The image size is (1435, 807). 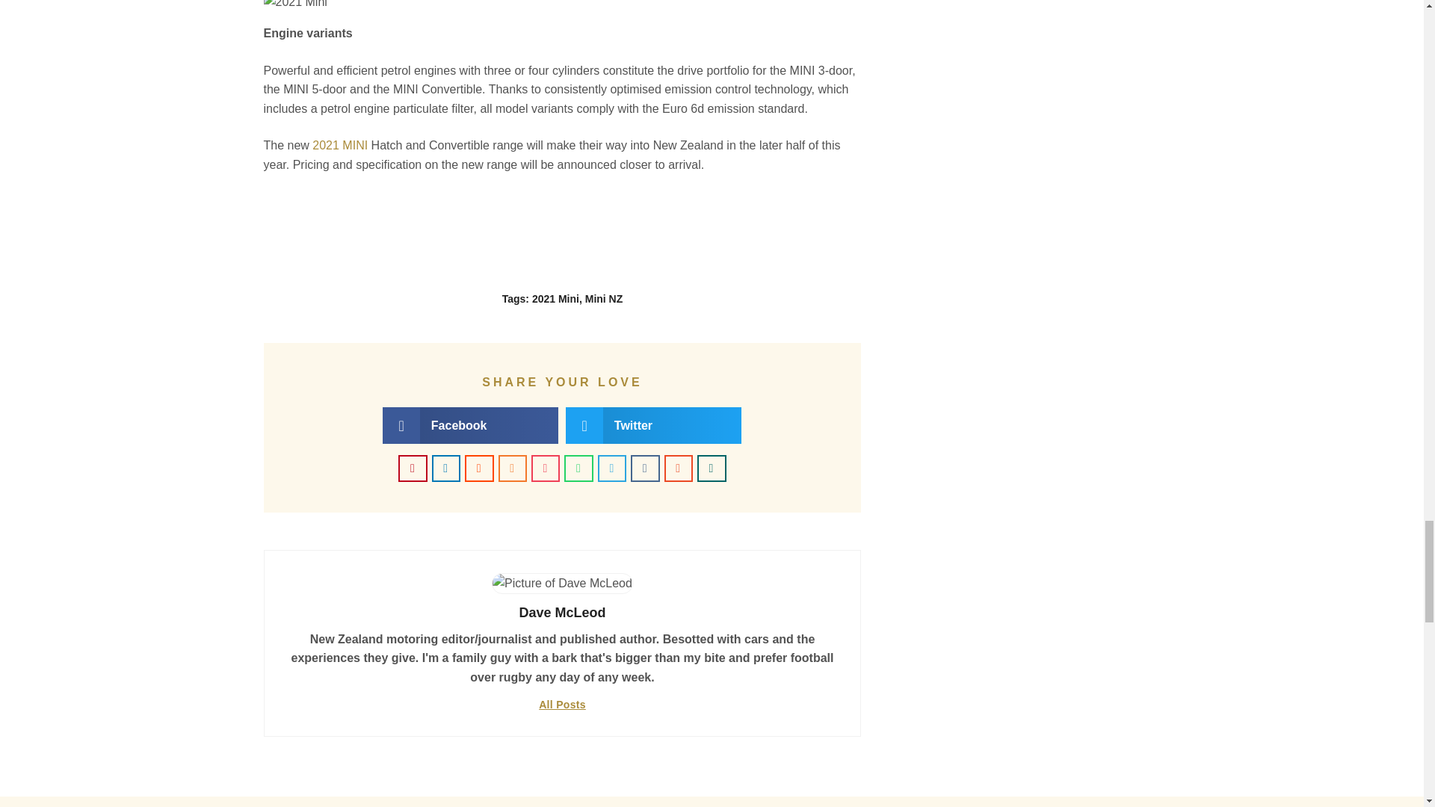 What do you see at coordinates (562, 705) in the screenshot?
I see `All Posts` at bounding box center [562, 705].